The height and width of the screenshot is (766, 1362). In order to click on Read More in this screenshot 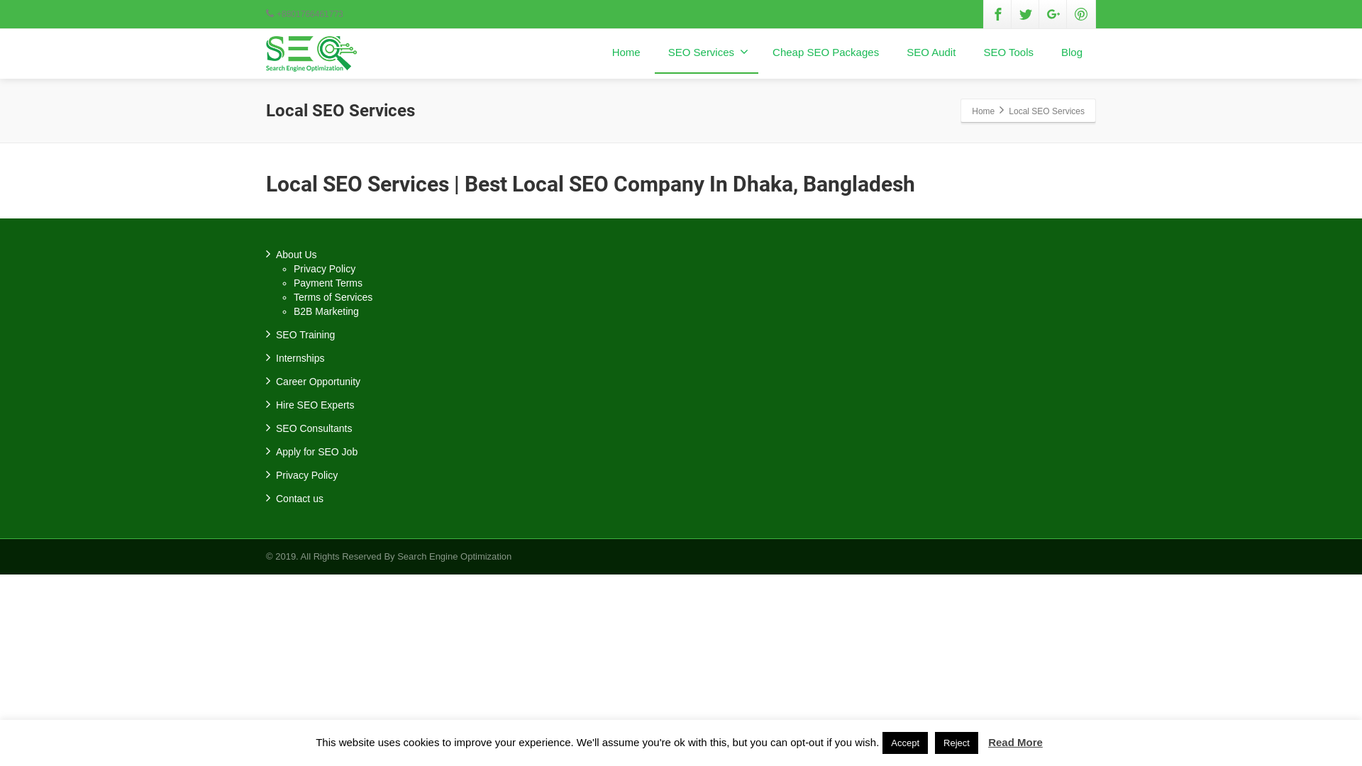, I will do `click(1016, 742)`.